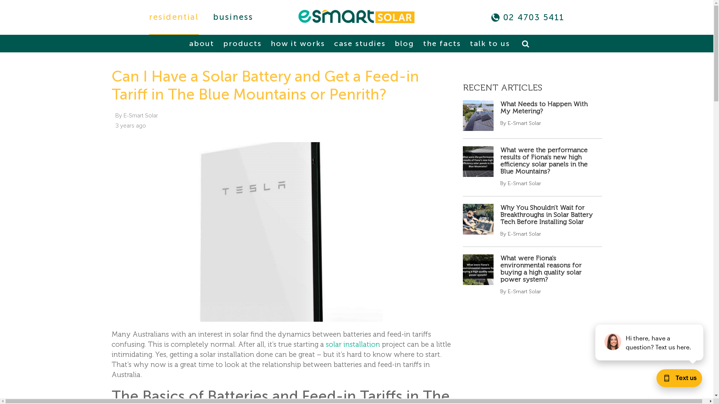 Image resolution: width=719 pixels, height=404 pixels. What do you see at coordinates (233, 17) in the screenshot?
I see `business` at bounding box center [233, 17].